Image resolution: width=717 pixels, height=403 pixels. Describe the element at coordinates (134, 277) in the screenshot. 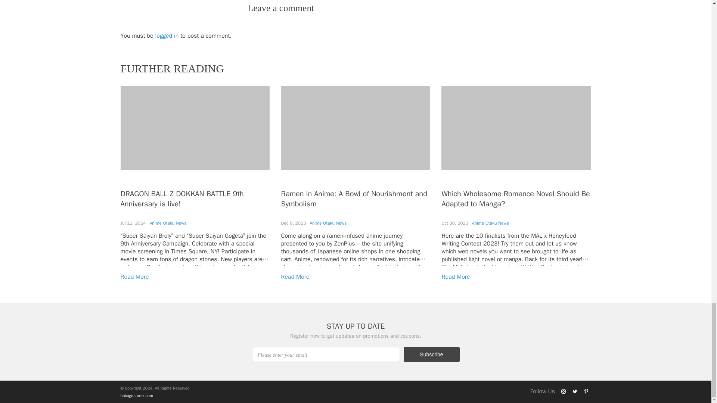

I see `Read More` at that location.